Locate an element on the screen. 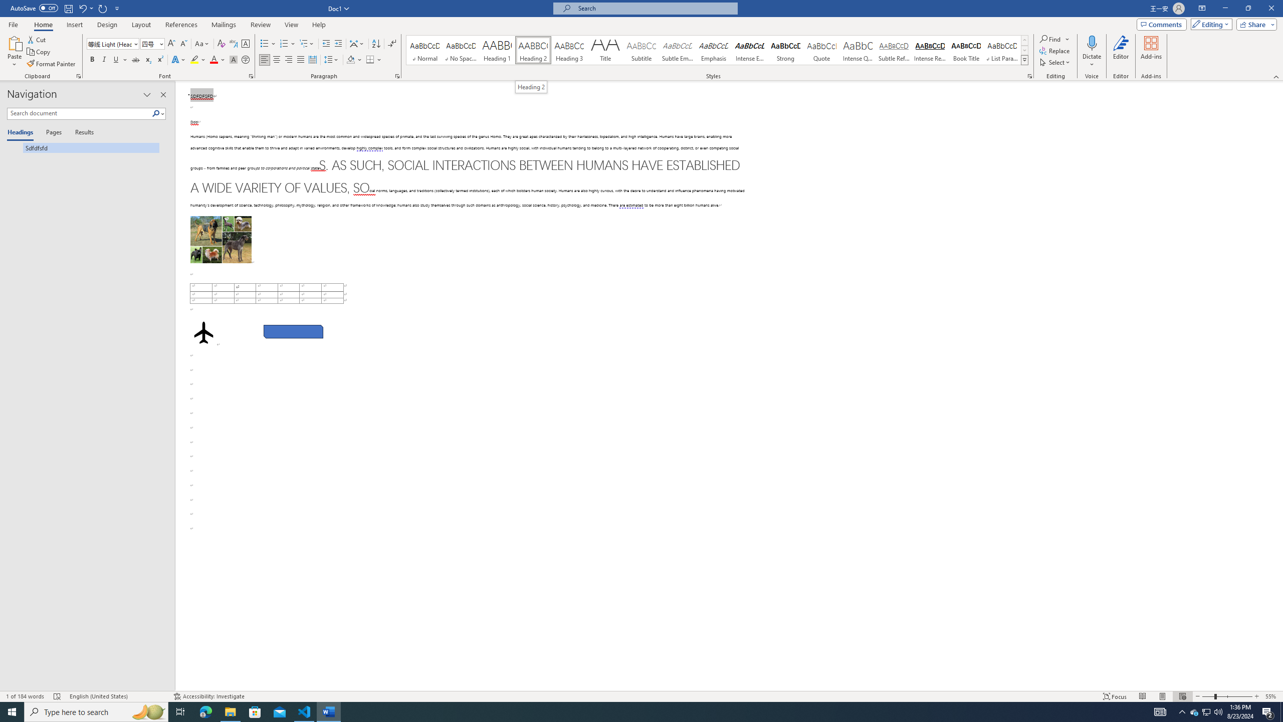 The height and width of the screenshot is (722, 1283). Text Effects and Typography is located at coordinates (178, 60).